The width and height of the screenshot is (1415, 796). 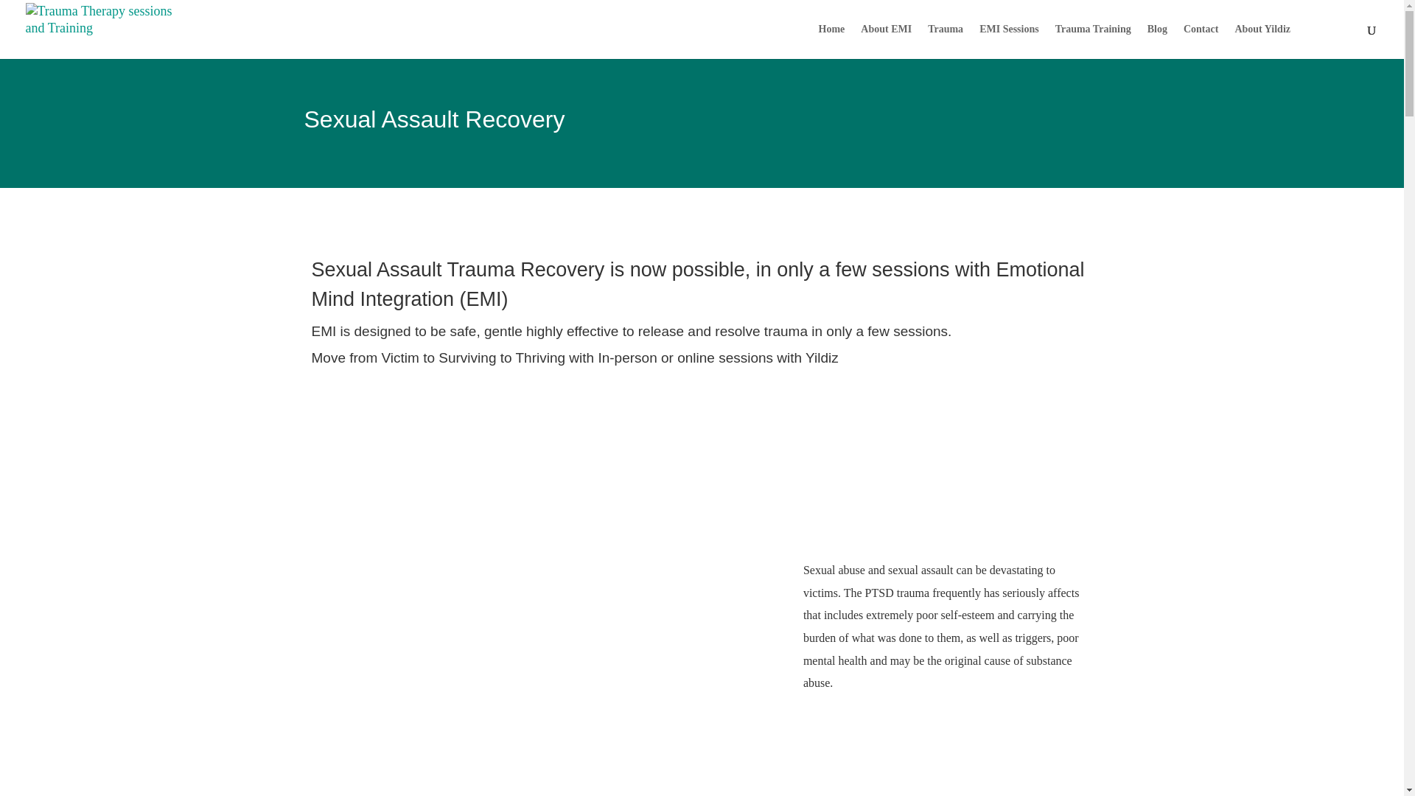 I want to click on About Yildiz, so click(x=1262, y=41).